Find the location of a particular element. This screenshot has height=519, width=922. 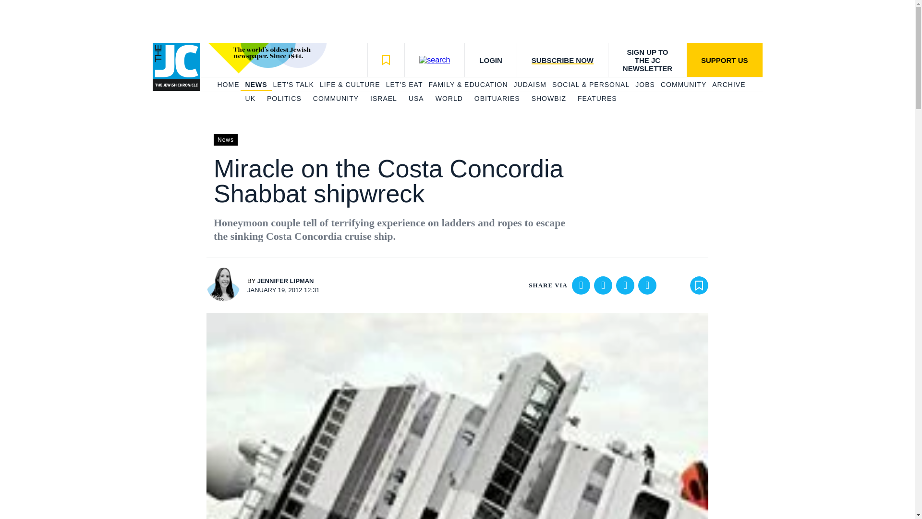

LOGIN is located at coordinates (490, 60).